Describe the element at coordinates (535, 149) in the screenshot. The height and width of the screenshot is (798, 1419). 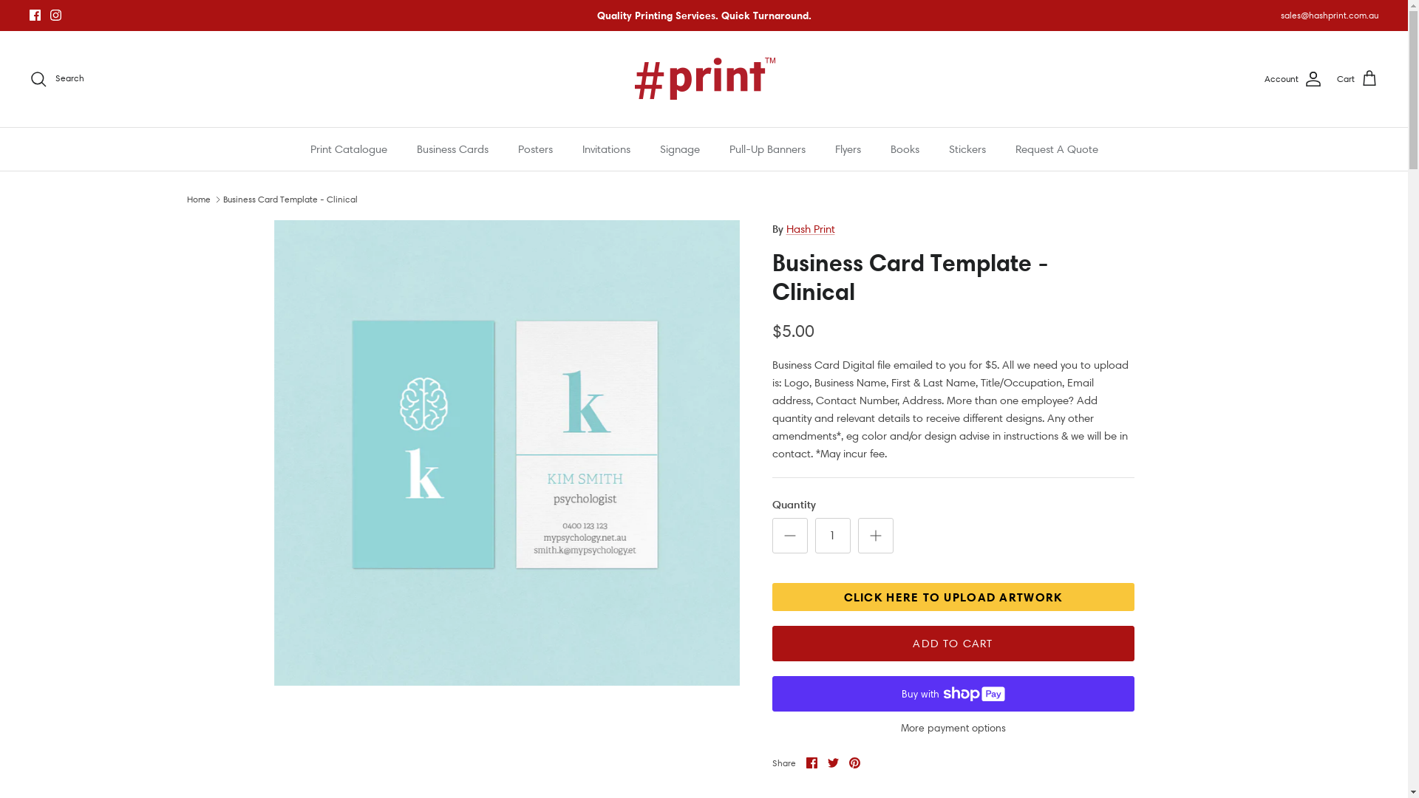
I see `Posters` at that location.